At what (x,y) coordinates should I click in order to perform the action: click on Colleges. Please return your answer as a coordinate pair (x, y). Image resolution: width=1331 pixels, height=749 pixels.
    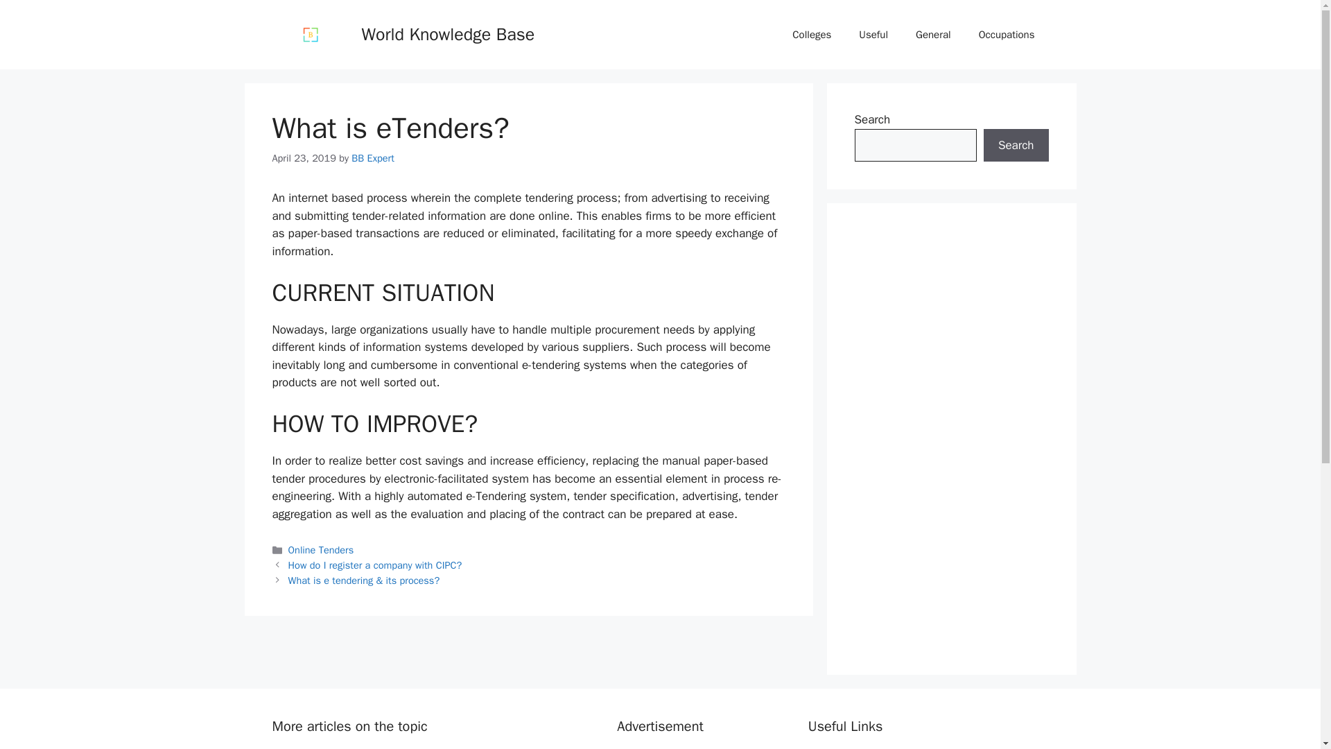
    Looking at the image, I should click on (812, 35).